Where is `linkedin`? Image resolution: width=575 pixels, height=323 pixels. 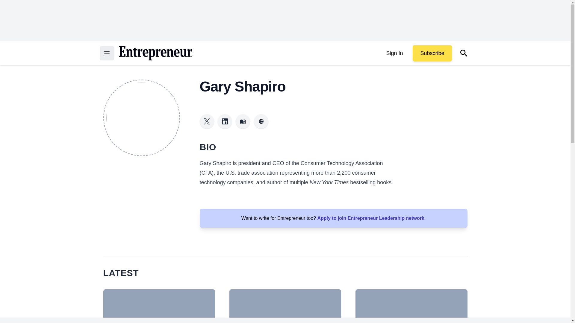
linkedin is located at coordinates (225, 121).